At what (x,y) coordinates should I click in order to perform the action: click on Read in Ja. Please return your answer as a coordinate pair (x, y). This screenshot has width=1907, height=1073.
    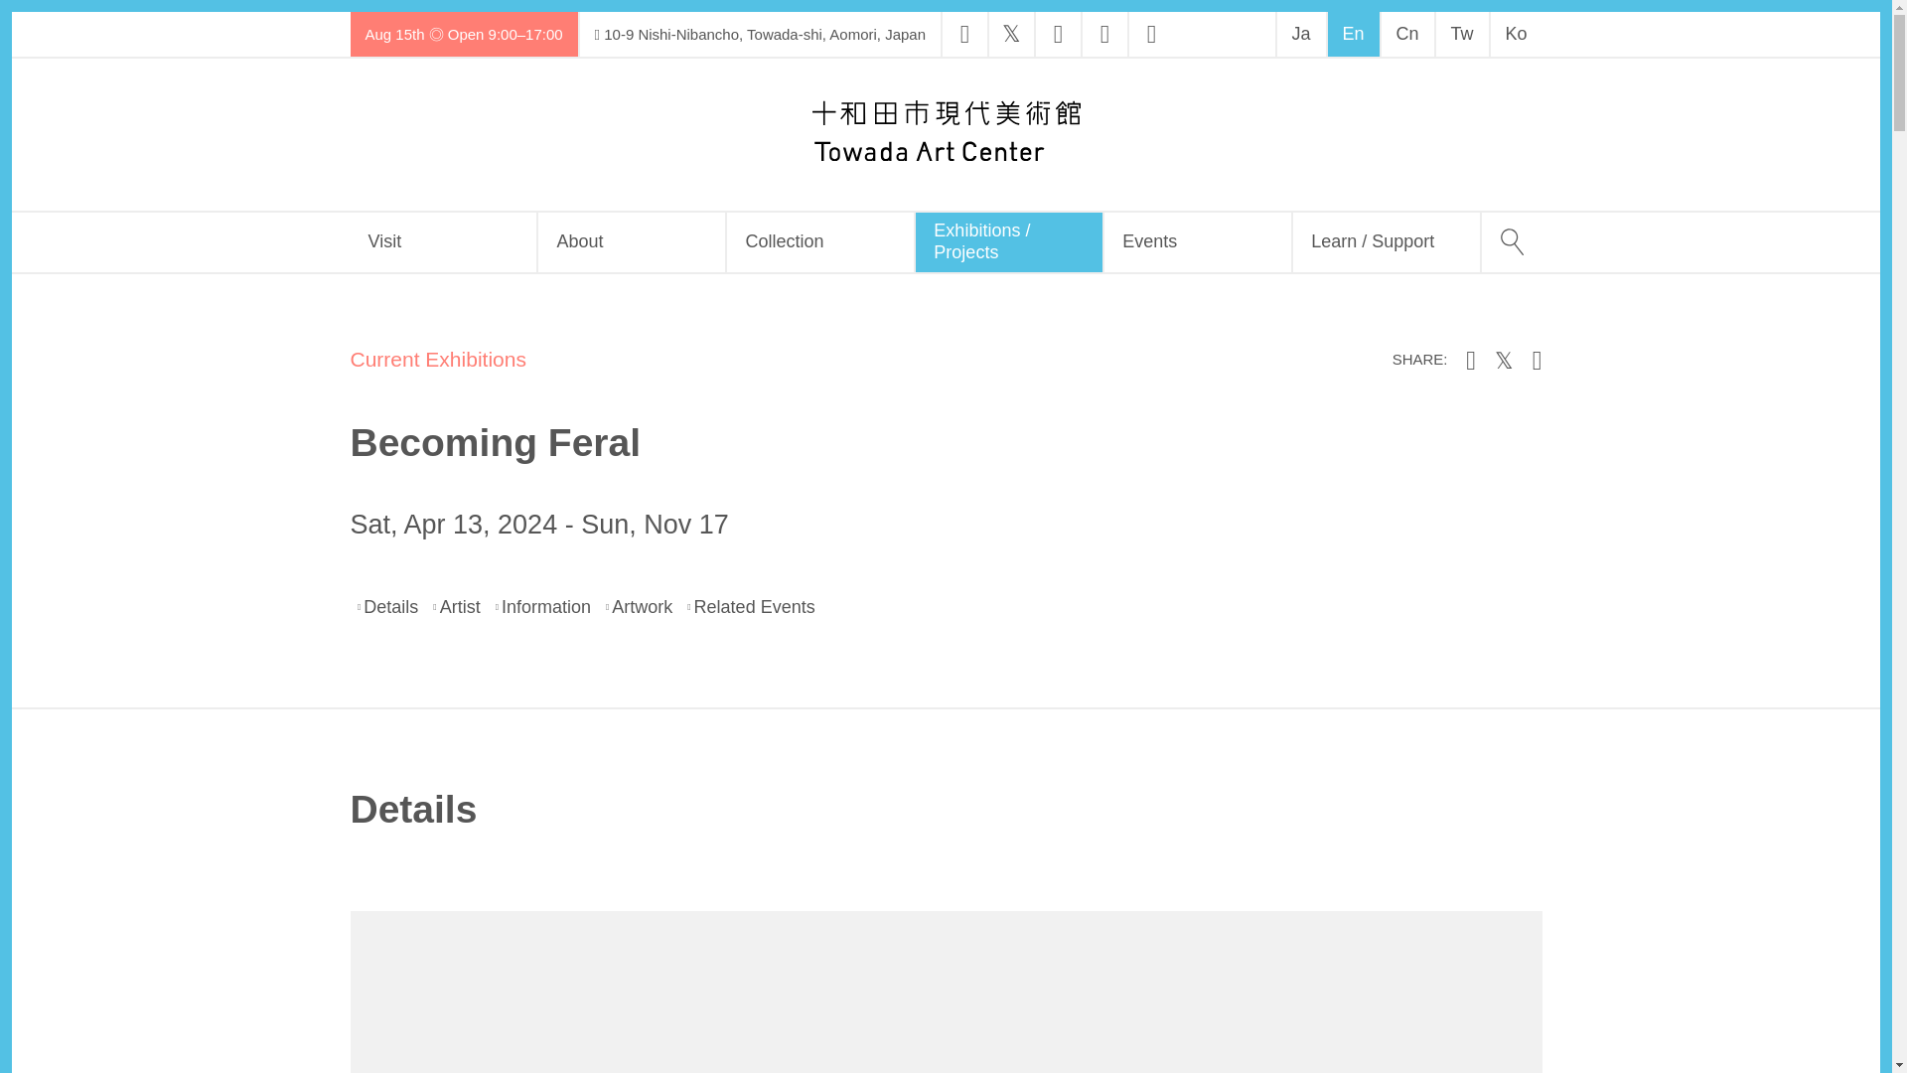
    Looking at the image, I should click on (1300, 34).